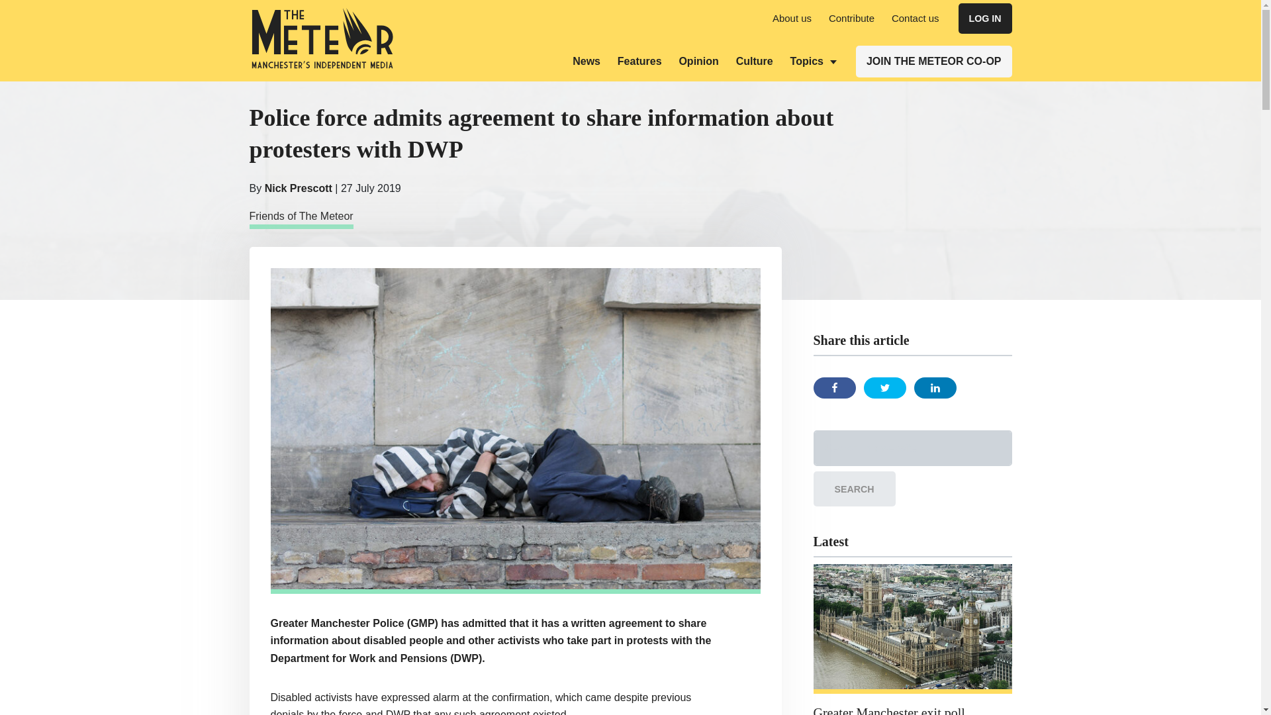 Image resolution: width=1271 pixels, height=715 pixels. What do you see at coordinates (834, 388) in the screenshot?
I see `Share on Facebook` at bounding box center [834, 388].